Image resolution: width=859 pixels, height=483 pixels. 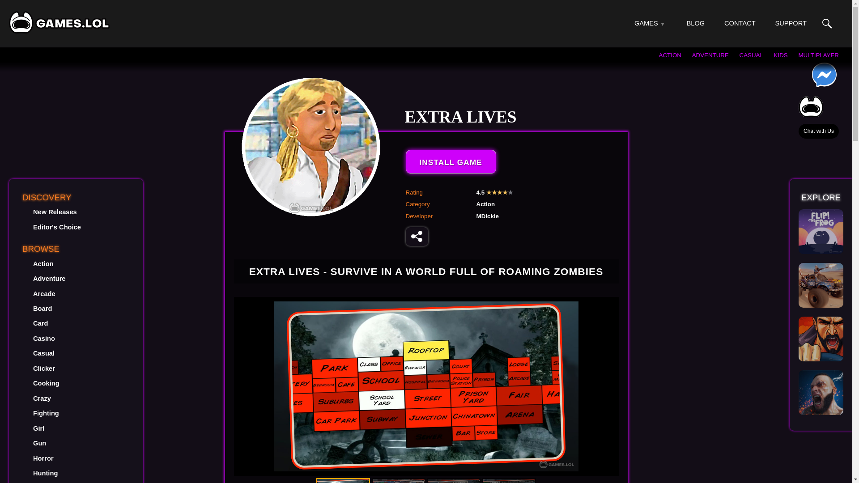 I want to click on Editor's Choice, so click(x=57, y=227).